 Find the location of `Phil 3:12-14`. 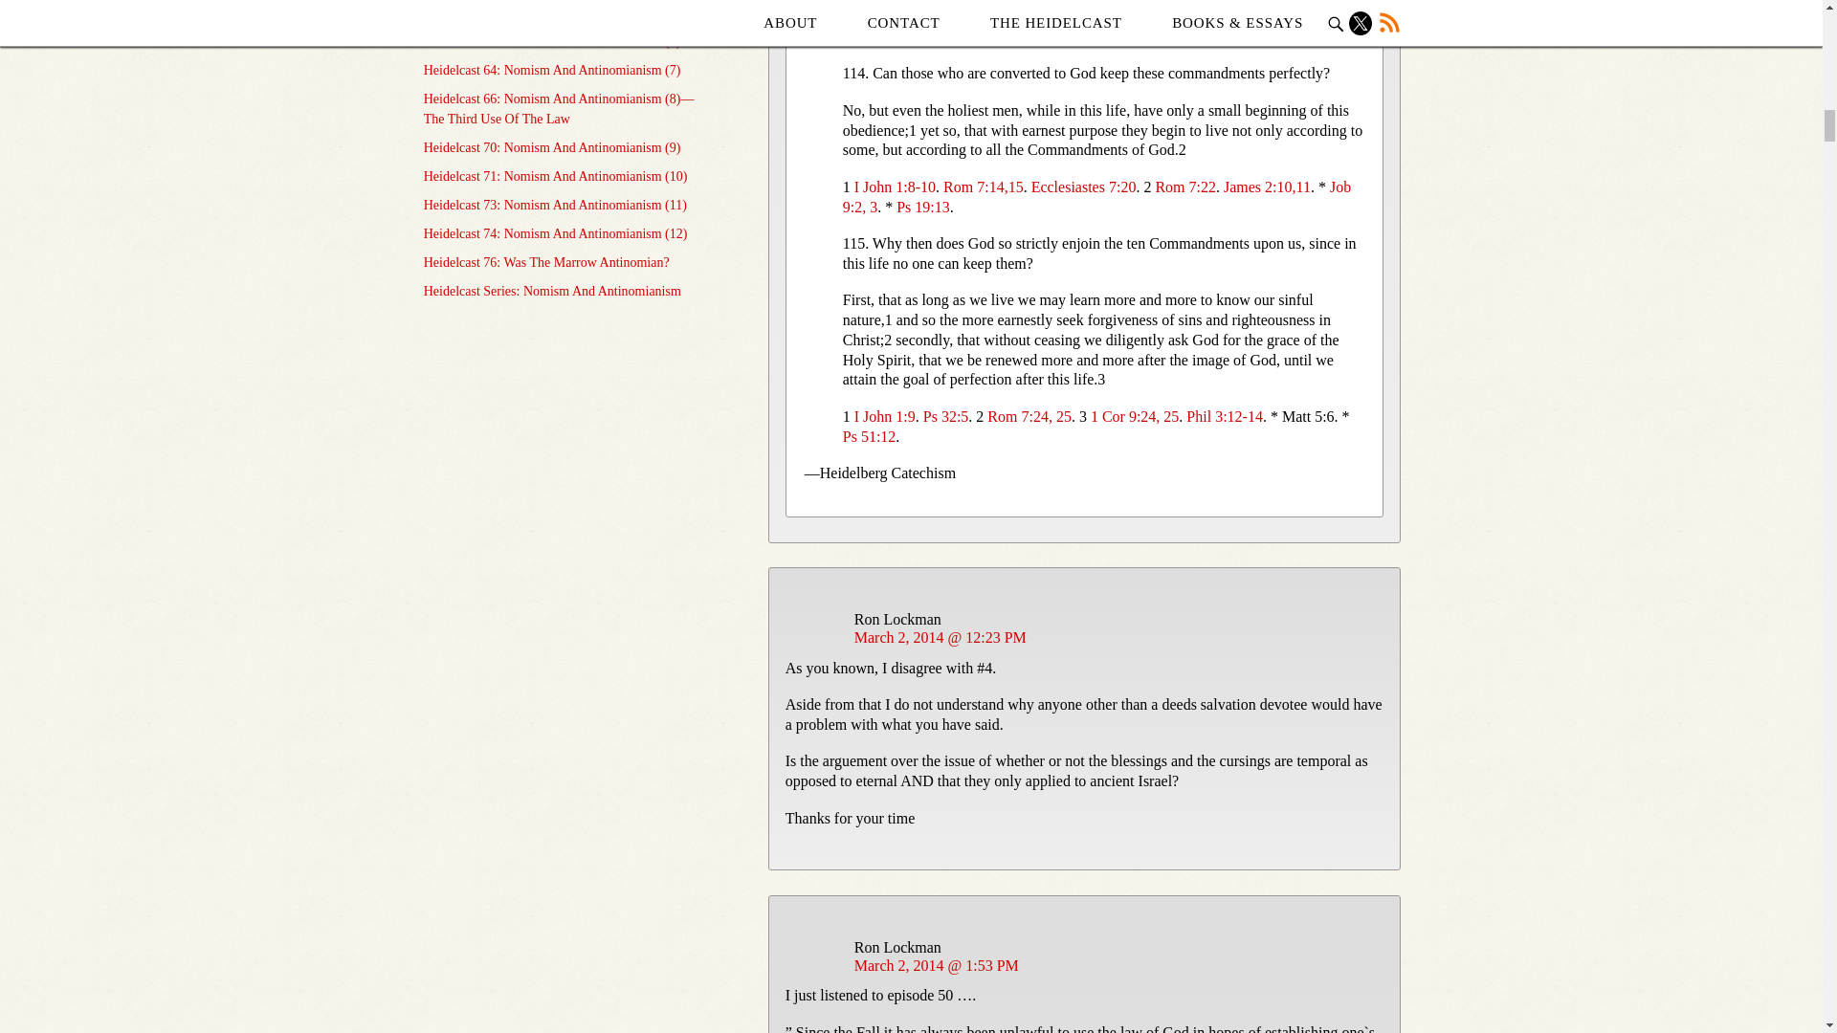

Phil 3:12-14 is located at coordinates (1225, 415).